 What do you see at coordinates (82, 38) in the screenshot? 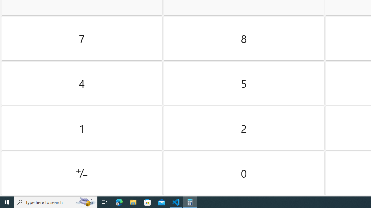
I see `Seven` at bounding box center [82, 38].